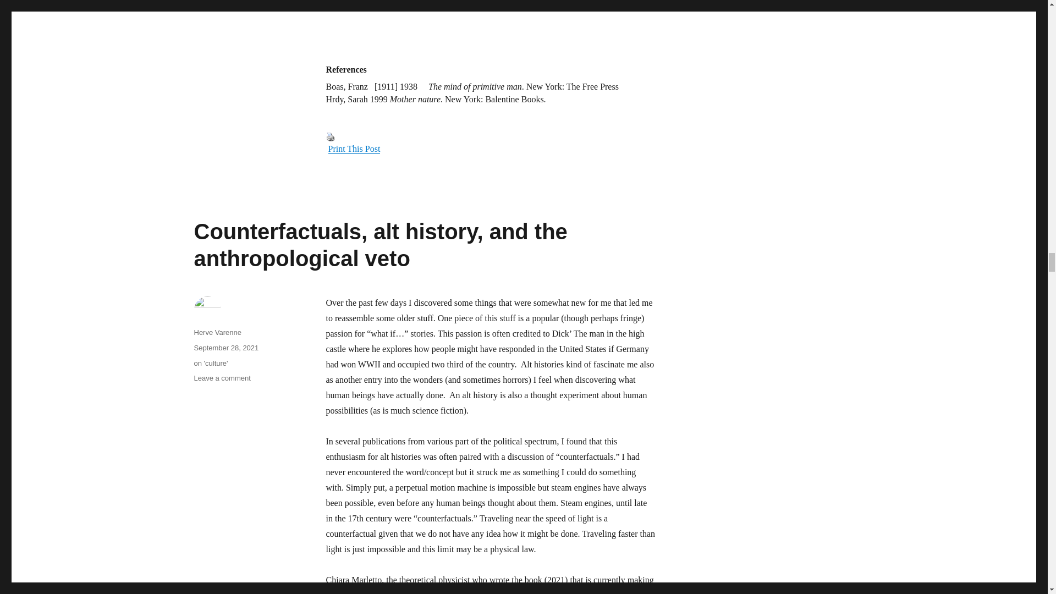 The width and height of the screenshot is (1056, 594). Describe the element at coordinates (354, 148) in the screenshot. I see `Print This Post` at that location.